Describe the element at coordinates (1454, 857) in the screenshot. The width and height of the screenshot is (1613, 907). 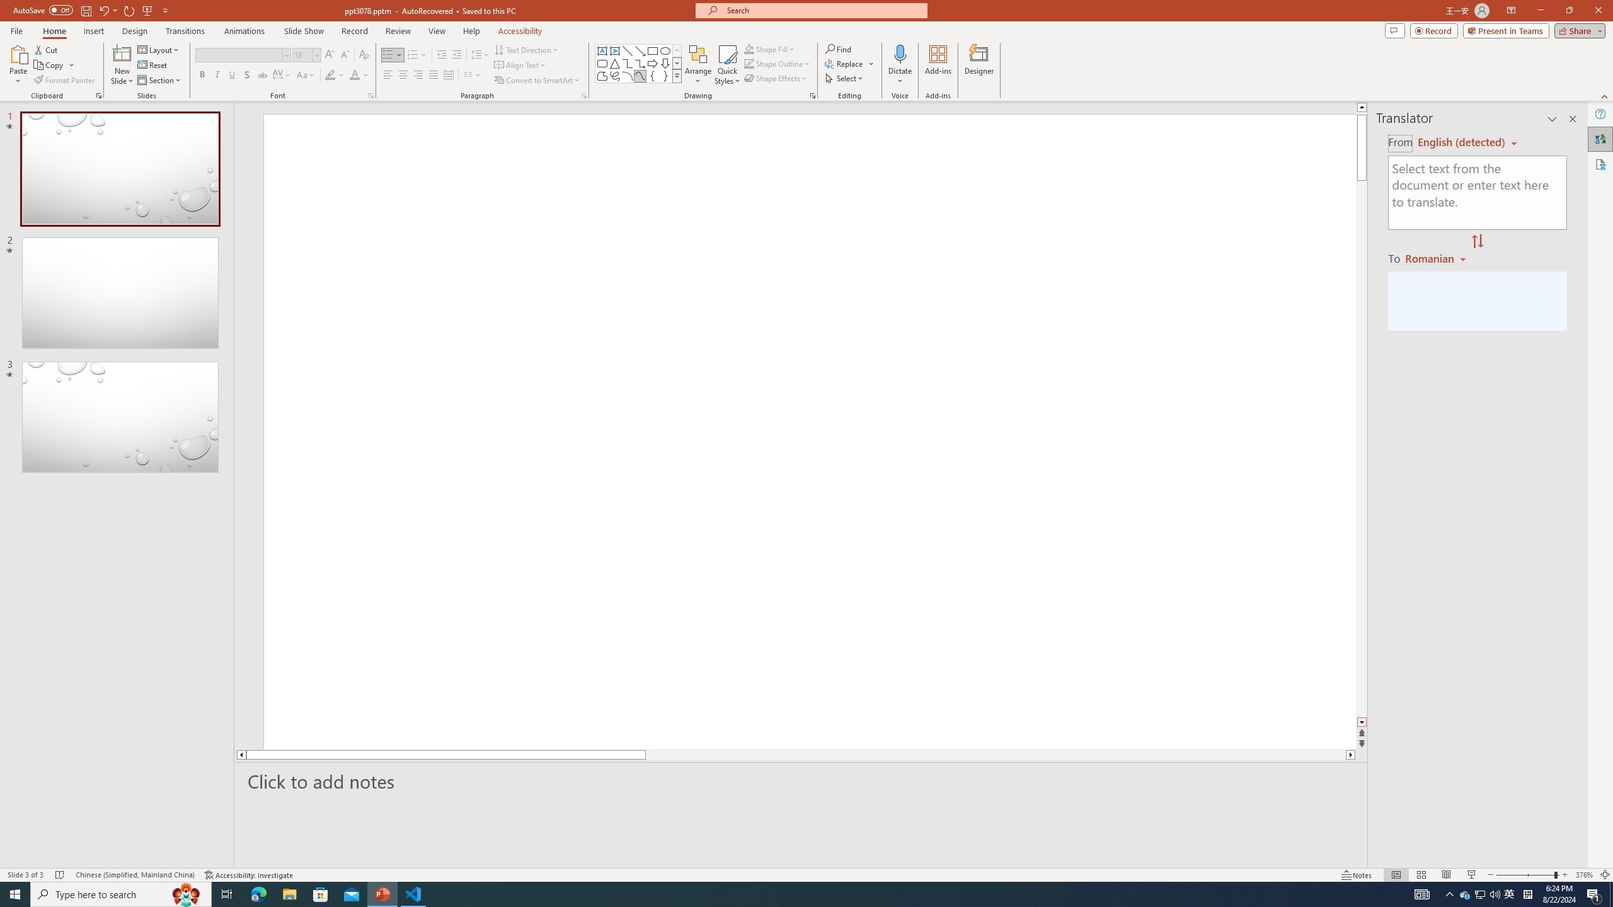
I see `Decrease Text Size` at that location.